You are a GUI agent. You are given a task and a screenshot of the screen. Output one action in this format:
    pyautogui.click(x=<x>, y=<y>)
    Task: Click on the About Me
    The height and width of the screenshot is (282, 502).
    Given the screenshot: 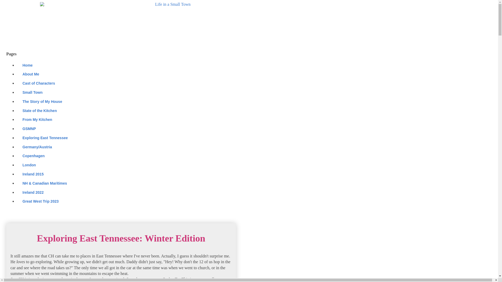 What is the action you would take?
    pyautogui.click(x=30, y=74)
    